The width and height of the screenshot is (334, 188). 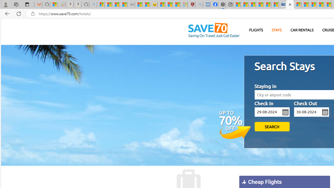 I want to click on SEARCH, so click(x=272, y=127).